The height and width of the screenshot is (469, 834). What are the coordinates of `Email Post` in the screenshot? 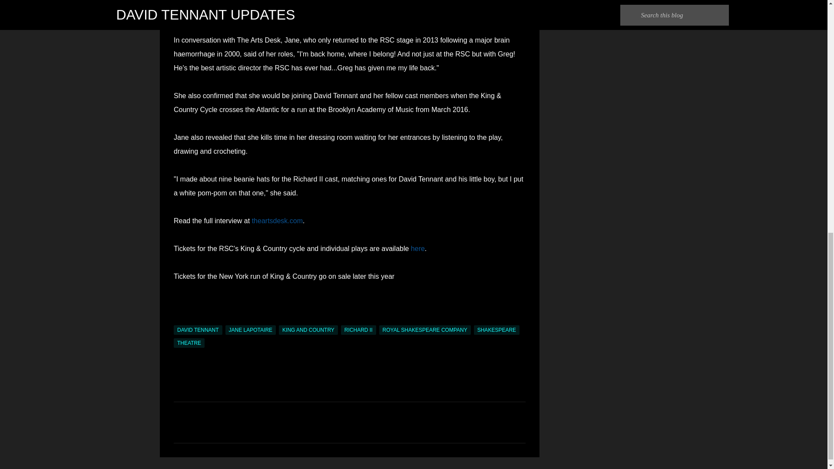 It's located at (179, 320).